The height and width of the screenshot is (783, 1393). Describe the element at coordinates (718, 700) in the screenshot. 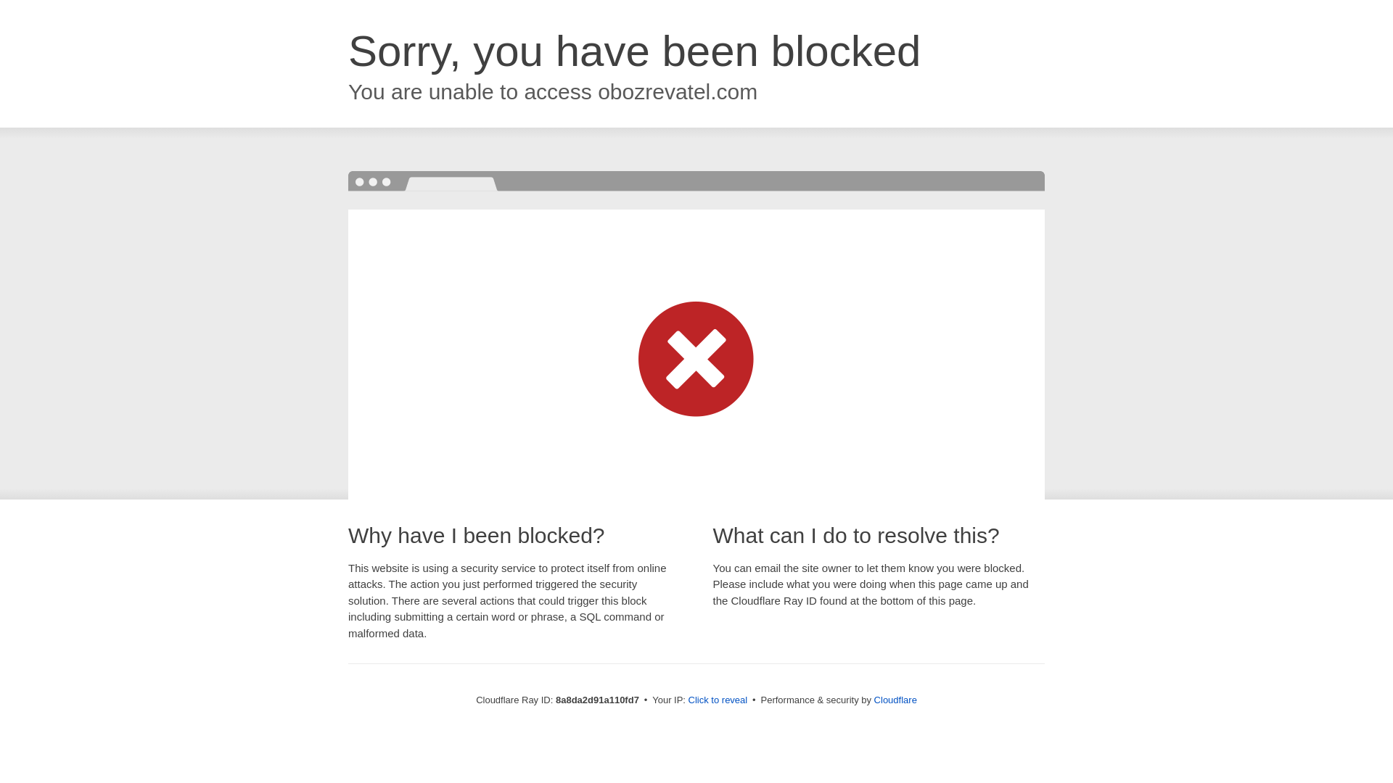

I see `Click to reveal` at that location.